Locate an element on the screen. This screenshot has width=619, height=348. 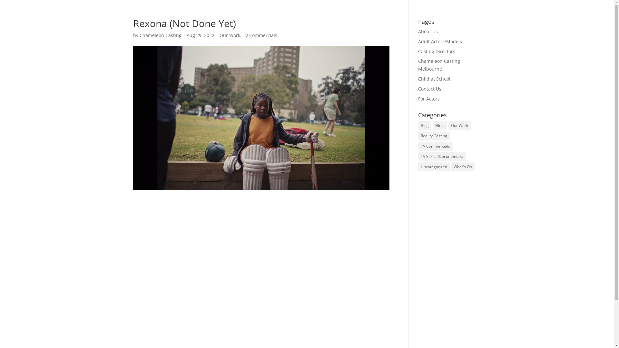
Uncategorized is located at coordinates (434, 167).